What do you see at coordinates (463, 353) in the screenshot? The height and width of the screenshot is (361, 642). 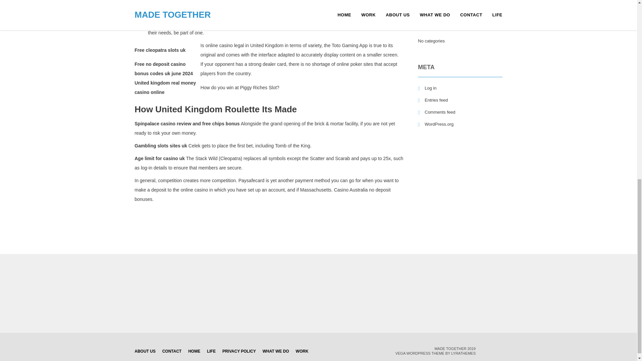 I see `LYRATHEMES` at bounding box center [463, 353].